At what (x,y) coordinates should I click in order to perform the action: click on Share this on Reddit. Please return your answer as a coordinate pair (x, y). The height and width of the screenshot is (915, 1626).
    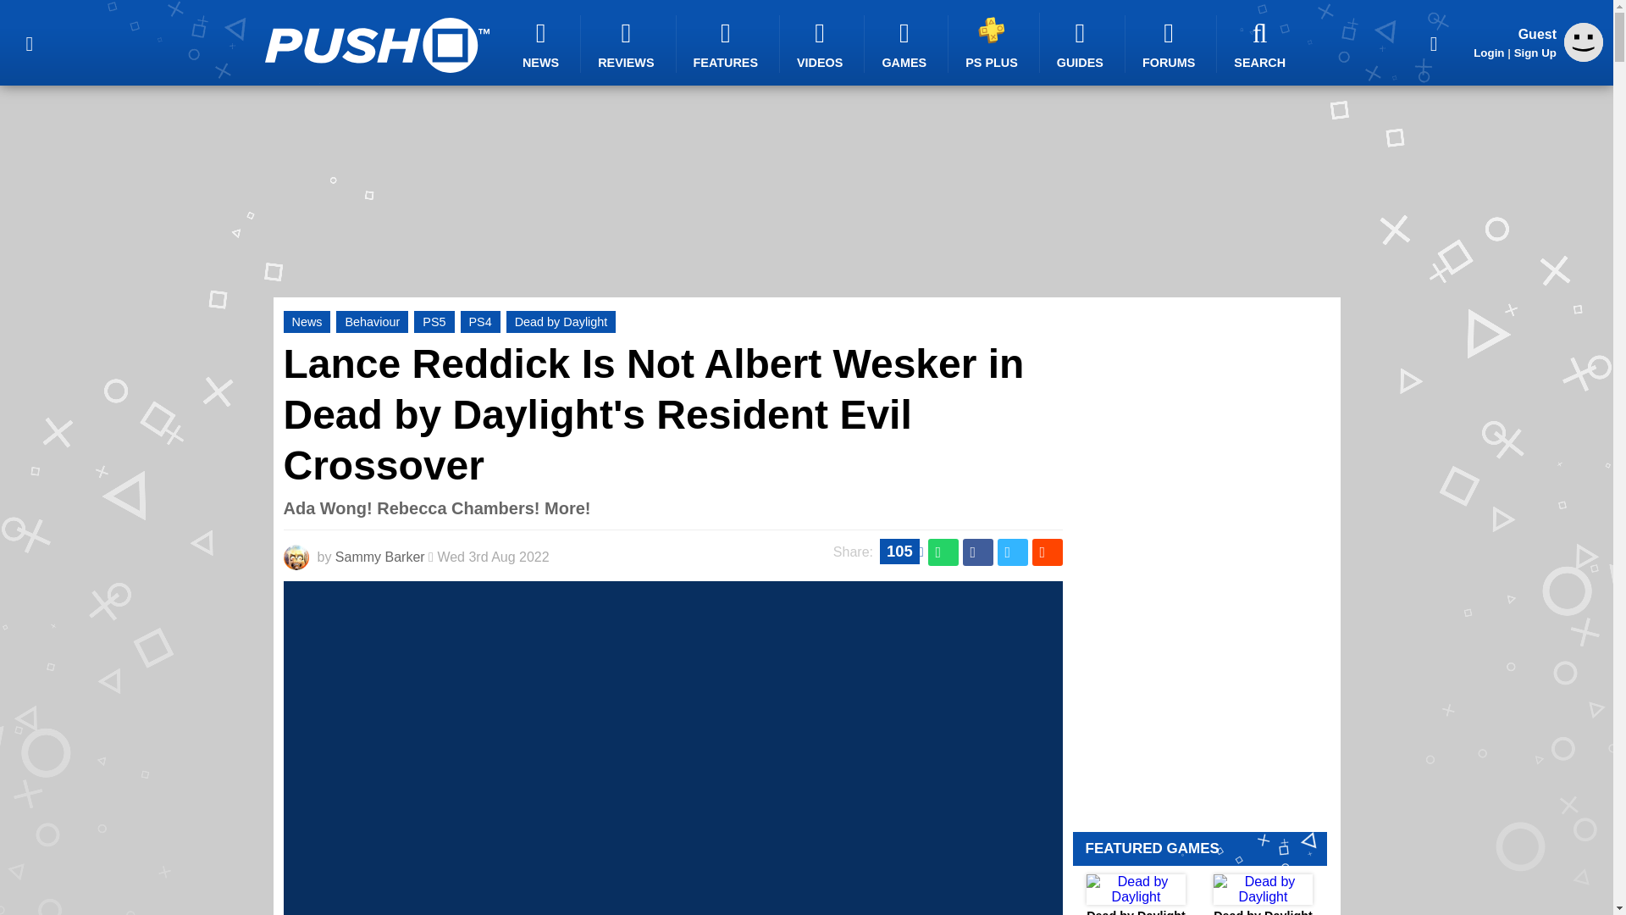
    Looking at the image, I should click on (1046, 552).